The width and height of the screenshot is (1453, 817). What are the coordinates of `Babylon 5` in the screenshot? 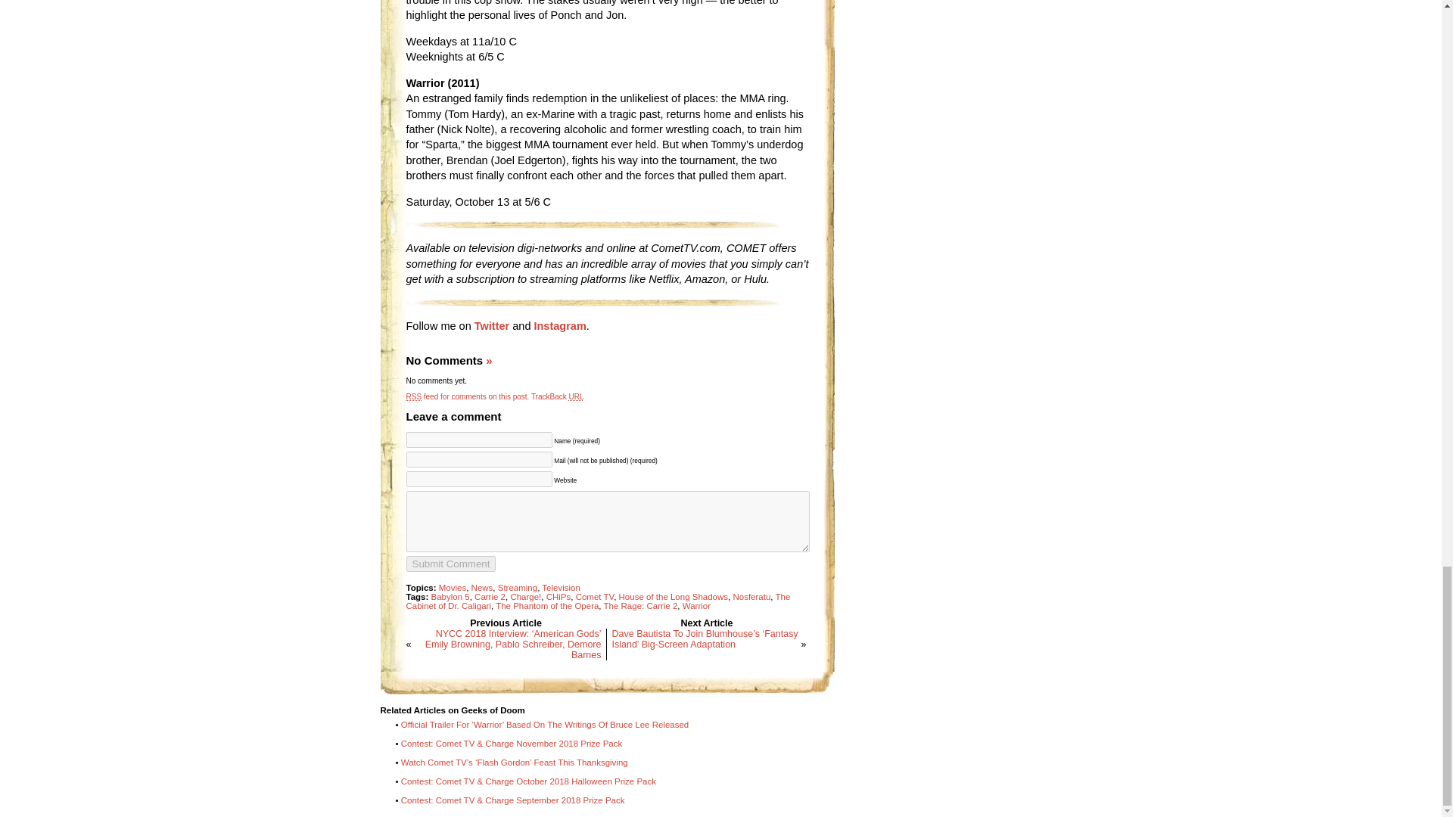 It's located at (450, 596).